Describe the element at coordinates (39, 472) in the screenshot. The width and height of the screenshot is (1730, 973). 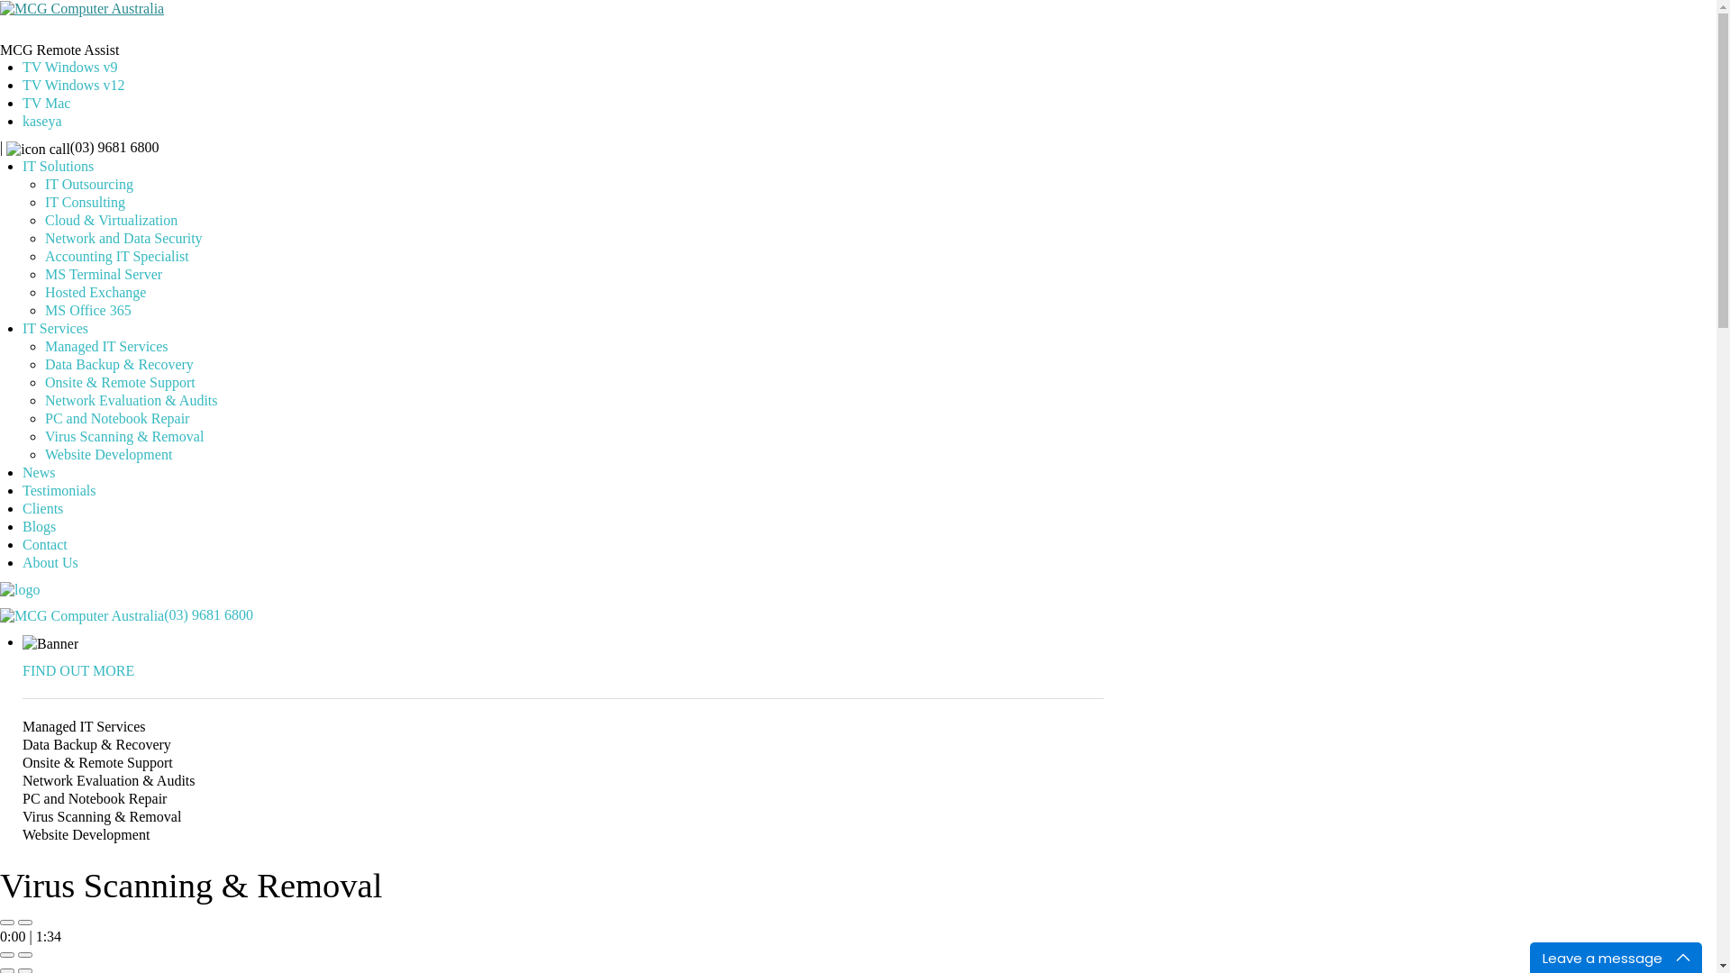
I see `News` at that location.